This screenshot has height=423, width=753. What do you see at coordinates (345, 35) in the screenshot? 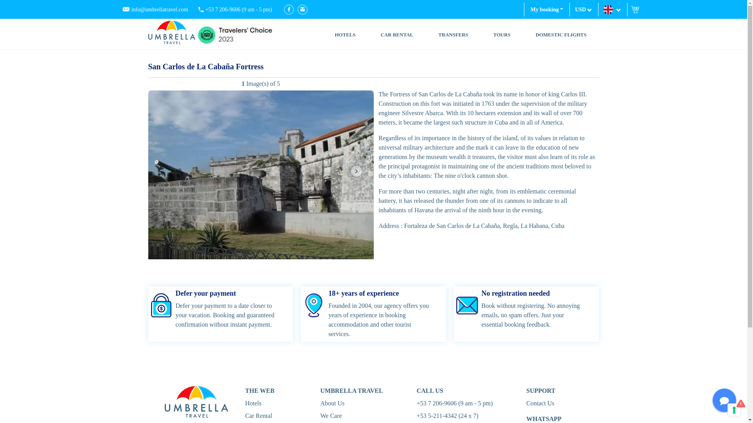
I see `HOTELS` at bounding box center [345, 35].